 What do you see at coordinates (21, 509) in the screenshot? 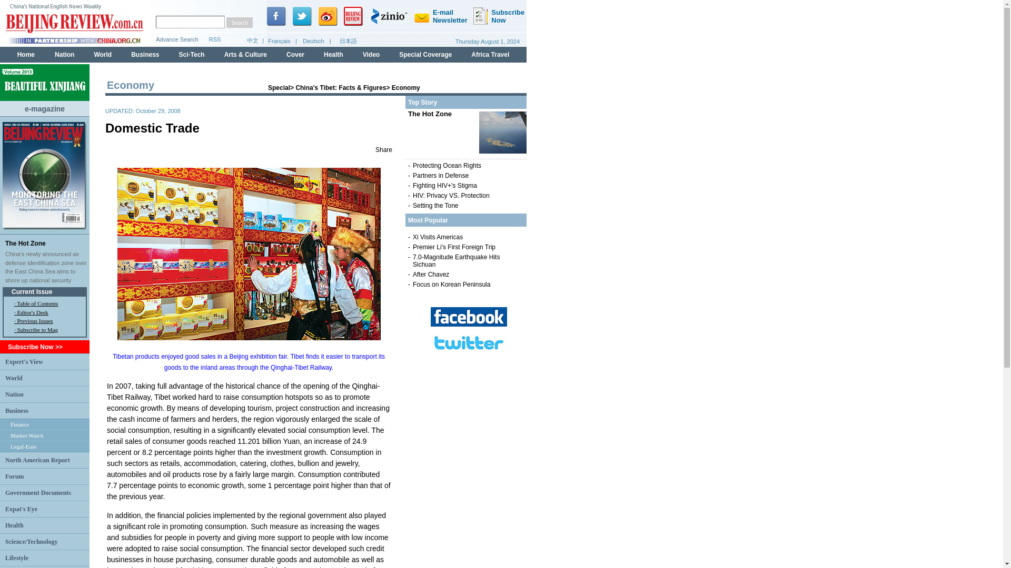
I see `Expat's Eye` at bounding box center [21, 509].